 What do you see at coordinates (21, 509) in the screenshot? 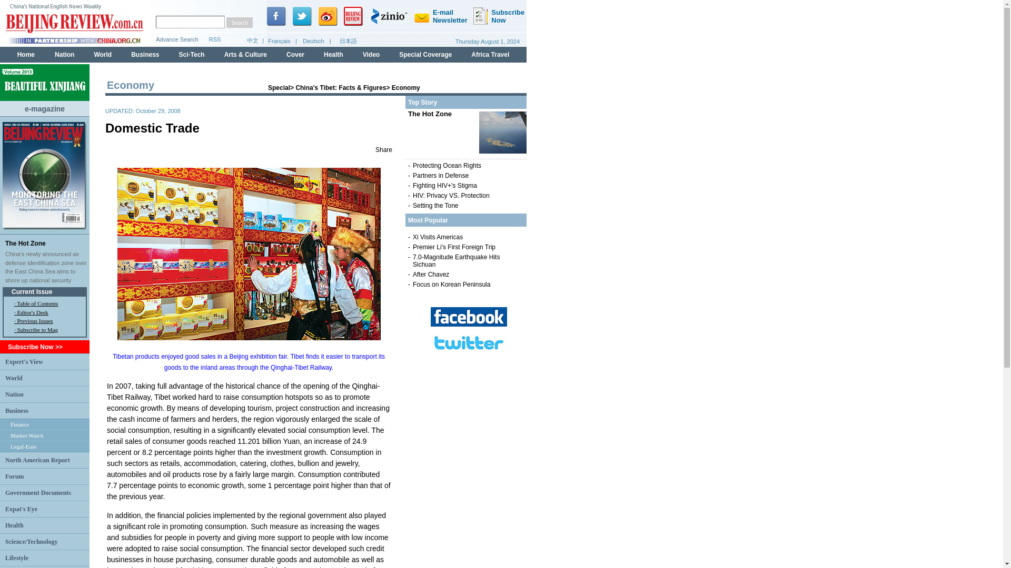
I see `Expat's Eye` at bounding box center [21, 509].